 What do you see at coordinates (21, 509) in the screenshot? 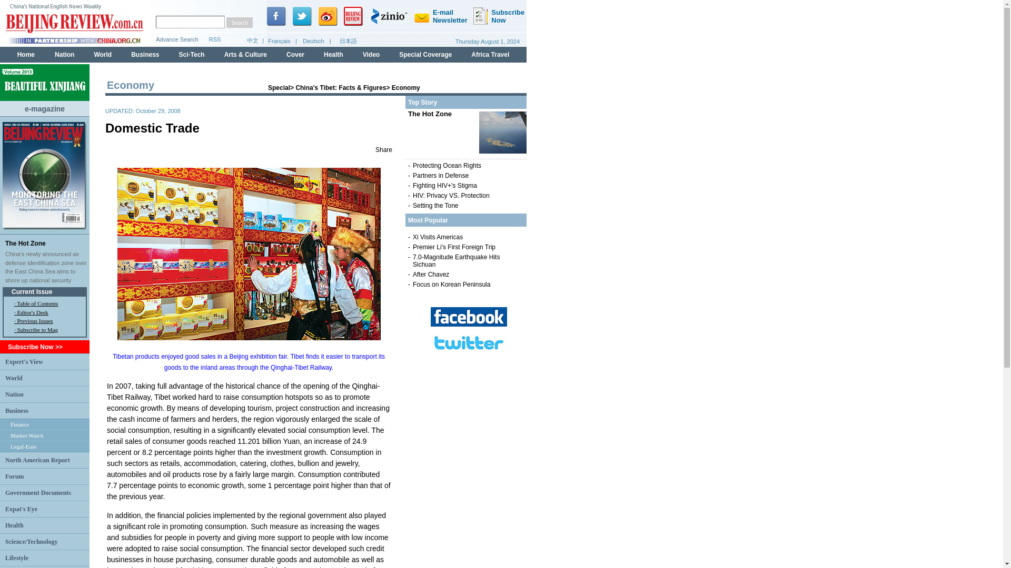
I see `Expat's Eye` at bounding box center [21, 509].